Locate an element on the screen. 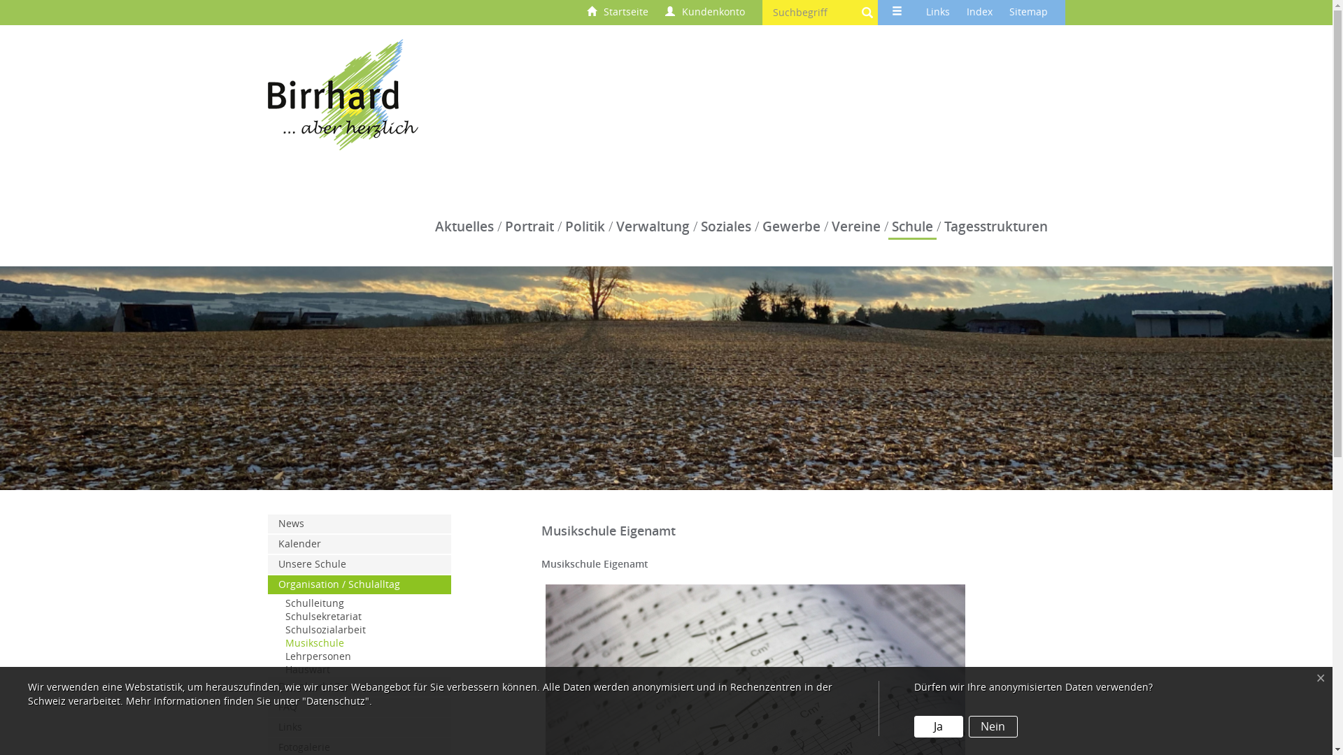 The width and height of the screenshot is (1343, 755). Links is located at coordinates (938, 13).